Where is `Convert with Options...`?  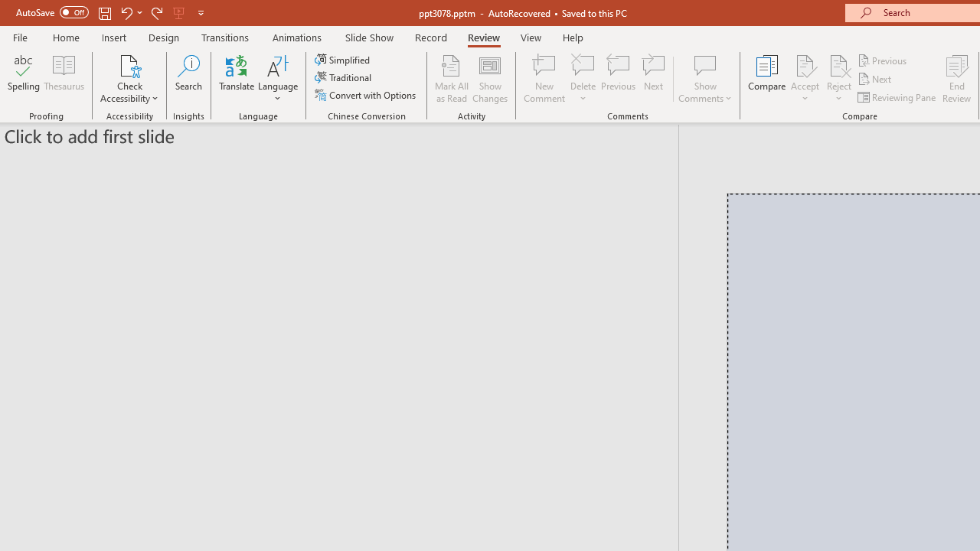 Convert with Options... is located at coordinates (367, 95).